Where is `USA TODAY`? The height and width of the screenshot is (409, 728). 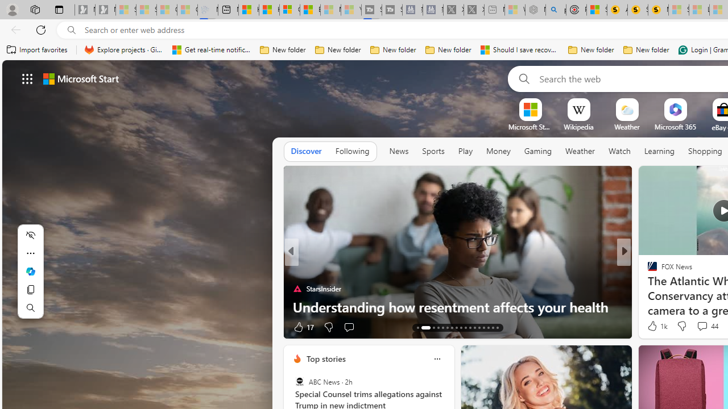
USA TODAY is located at coordinates (647, 270).